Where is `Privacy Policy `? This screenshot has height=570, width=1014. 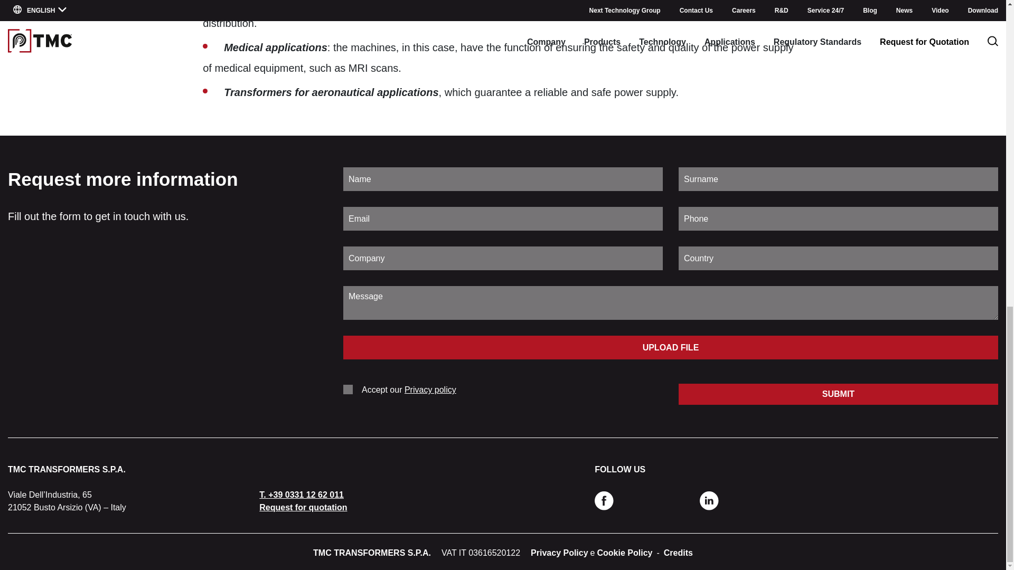
Privacy Policy  is located at coordinates (430, 389).